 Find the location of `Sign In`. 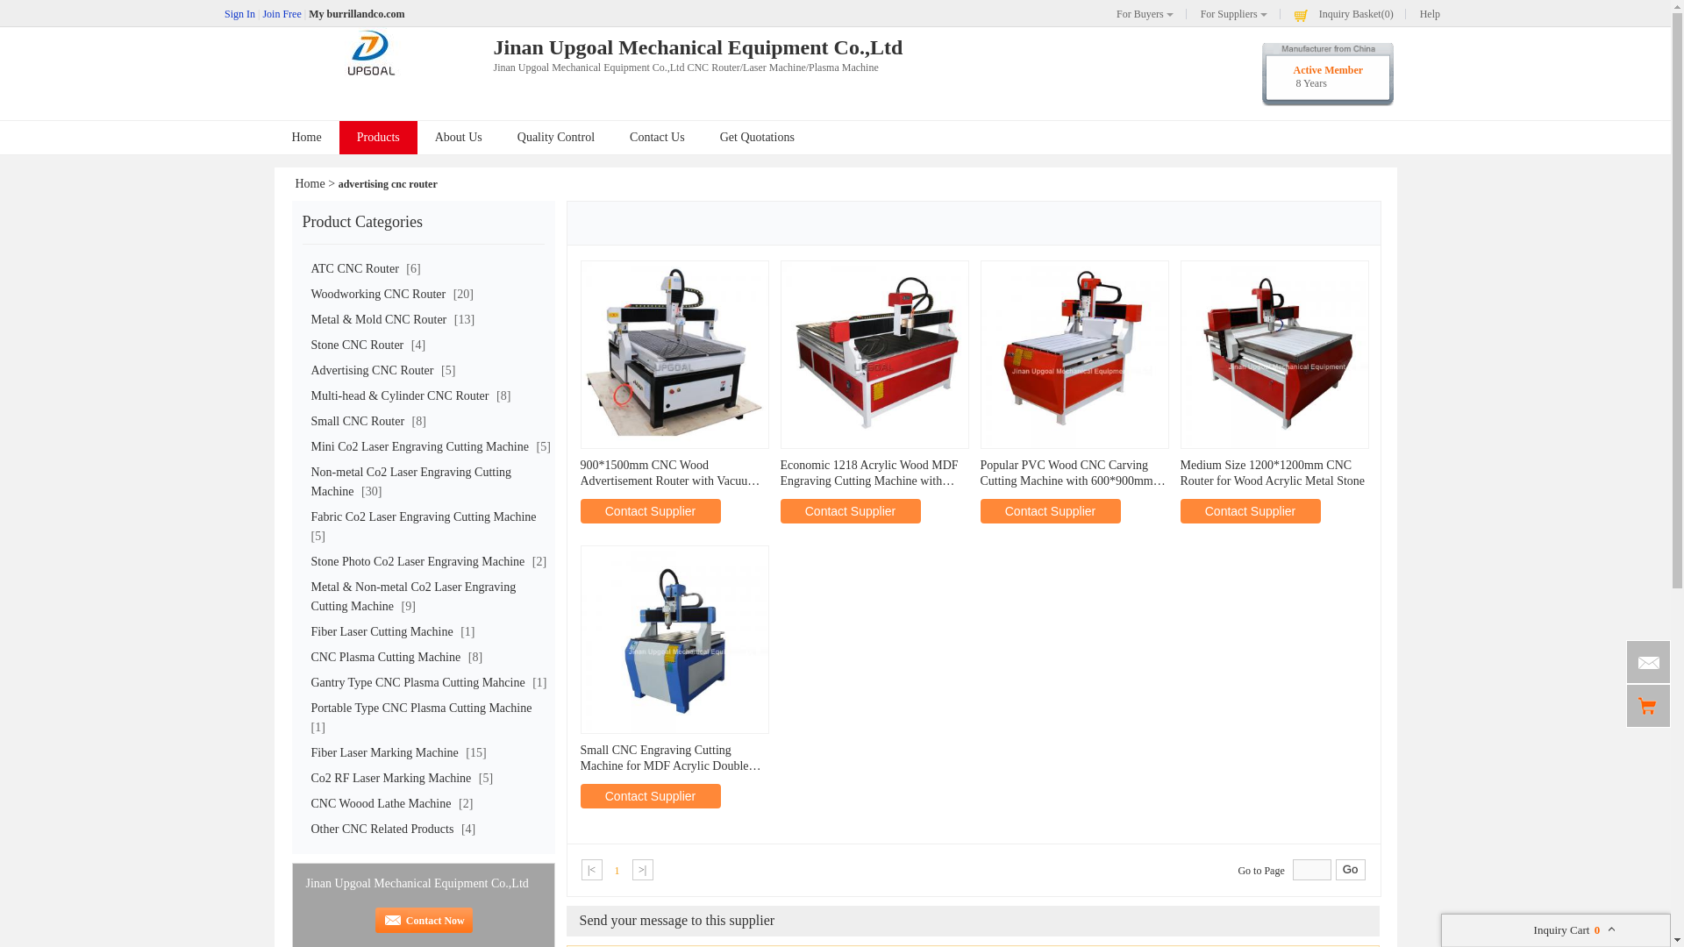

Sign In is located at coordinates (239, 12).